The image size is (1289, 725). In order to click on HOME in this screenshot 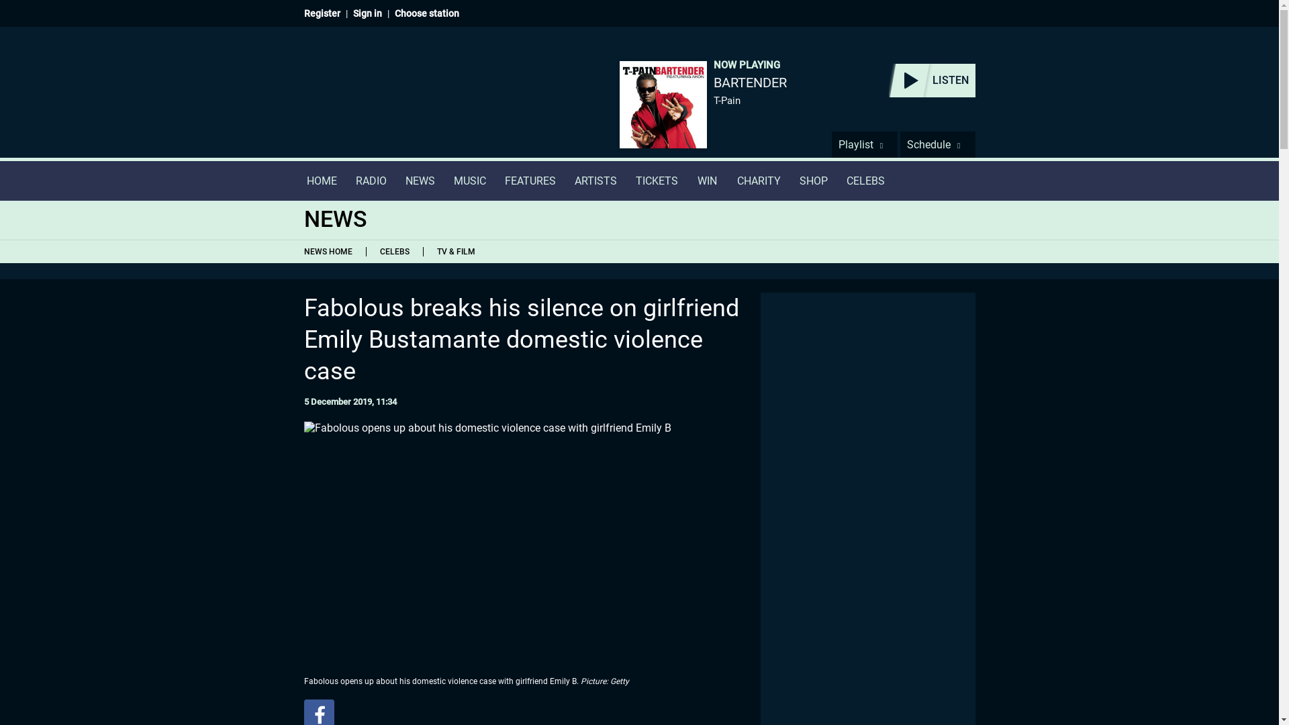, I will do `click(321, 181)`.